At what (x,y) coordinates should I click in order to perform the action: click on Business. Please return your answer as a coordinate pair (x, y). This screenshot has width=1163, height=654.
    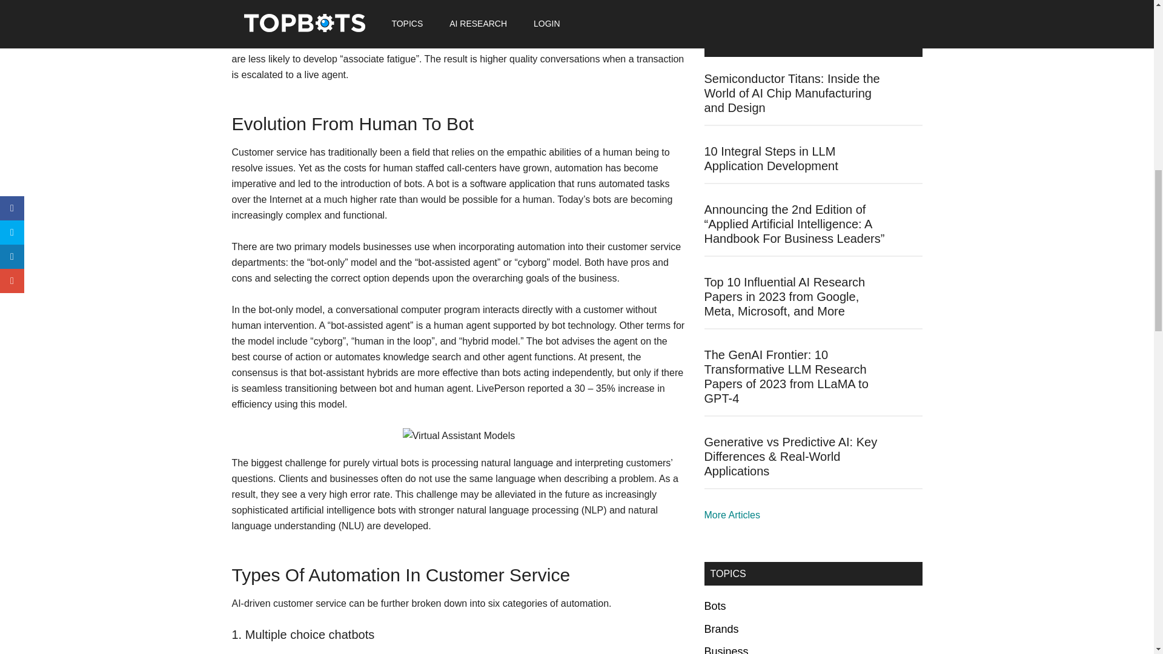
    Looking at the image, I should click on (726, 649).